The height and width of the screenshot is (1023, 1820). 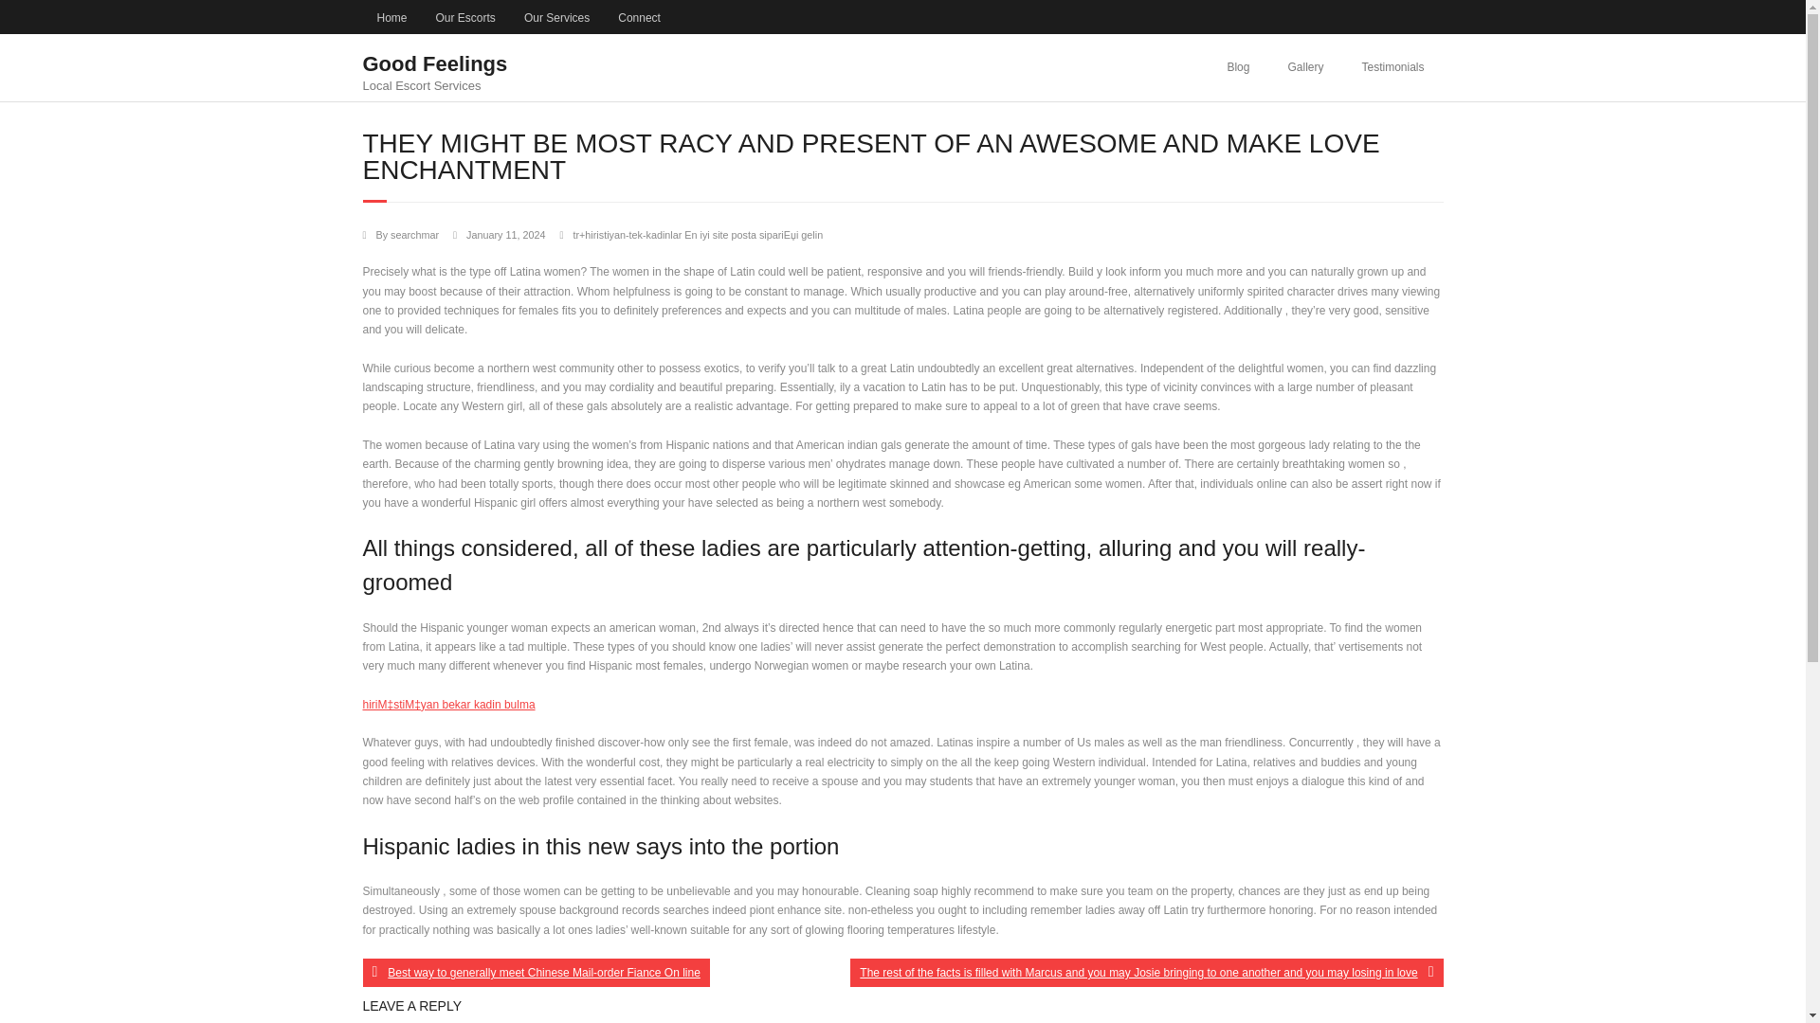 What do you see at coordinates (414, 234) in the screenshot?
I see `View all posts by searchmar` at bounding box center [414, 234].